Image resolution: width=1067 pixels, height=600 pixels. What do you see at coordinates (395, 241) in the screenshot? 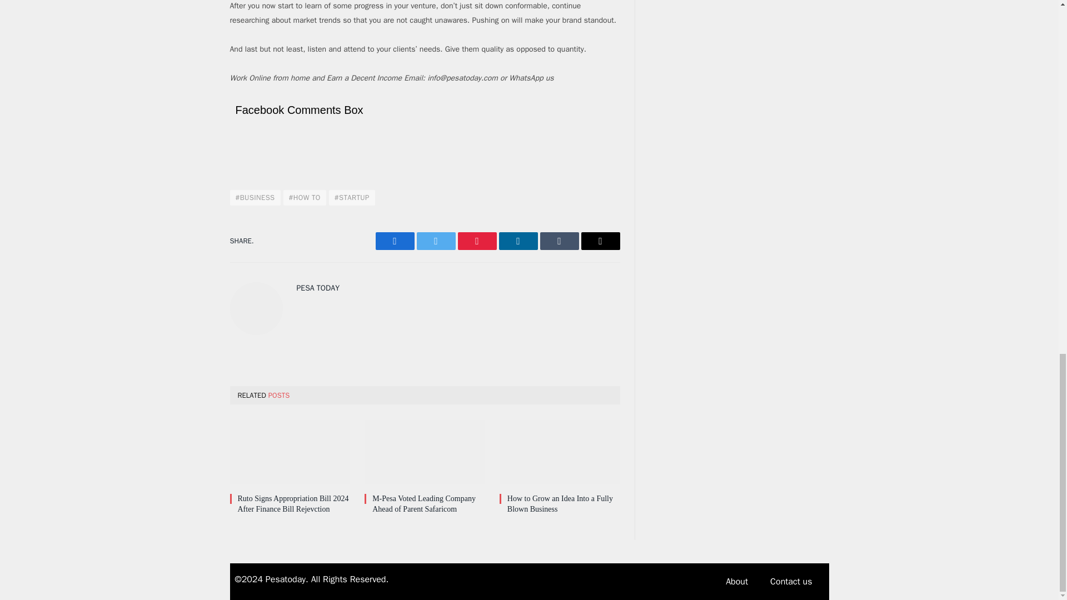
I see `Share on Facebook` at bounding box center [395, 241].